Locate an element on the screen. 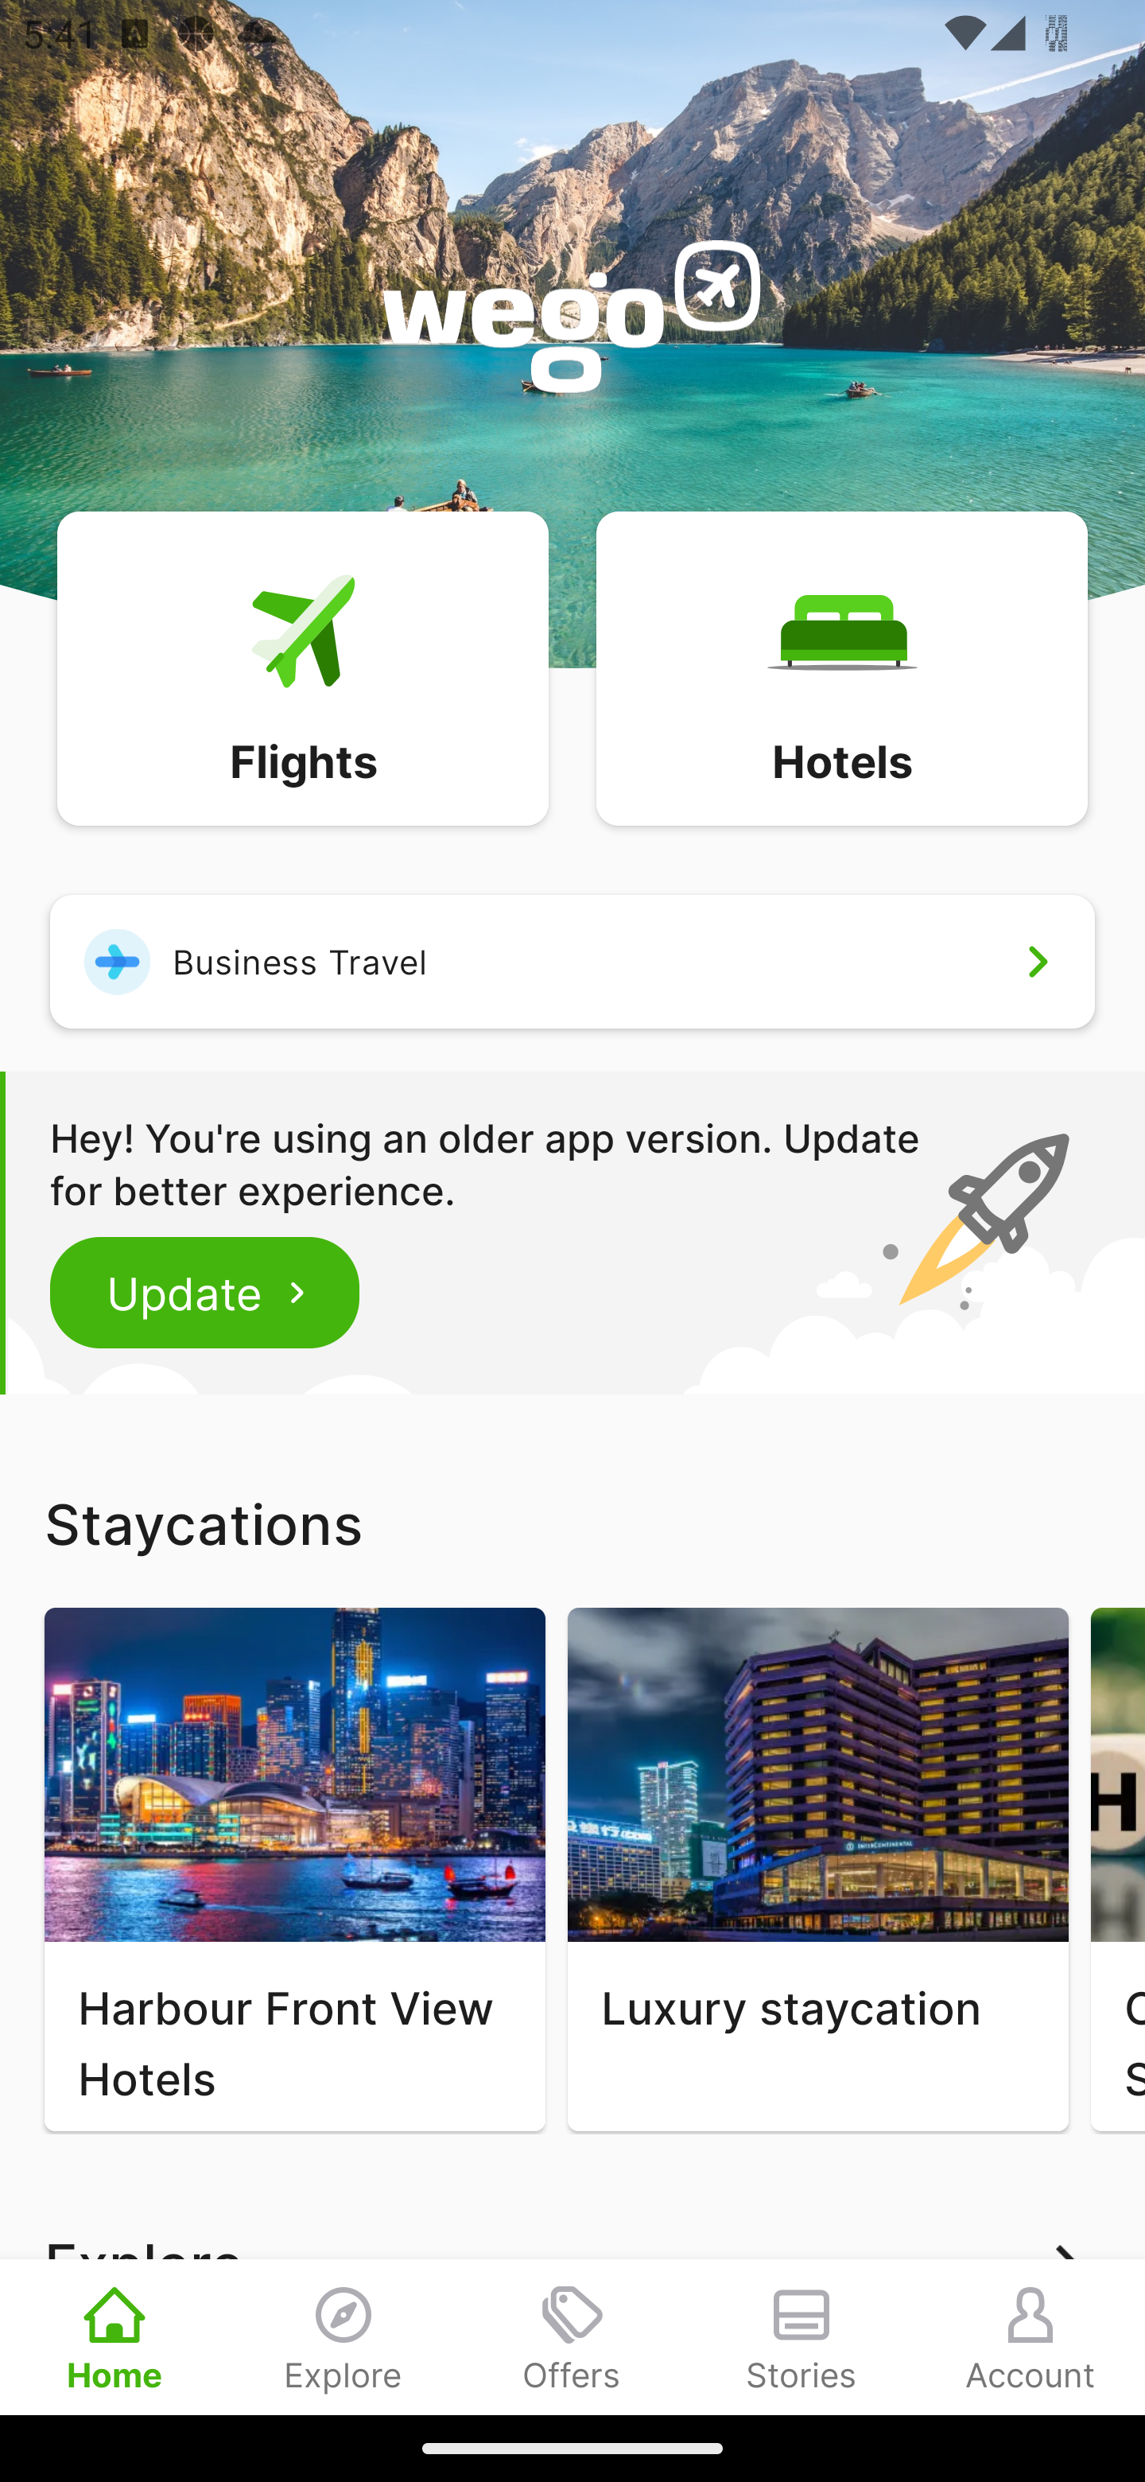 The height and width of the screenshot is (2482, 1145). Offers is located at coordinates (572, 2336).